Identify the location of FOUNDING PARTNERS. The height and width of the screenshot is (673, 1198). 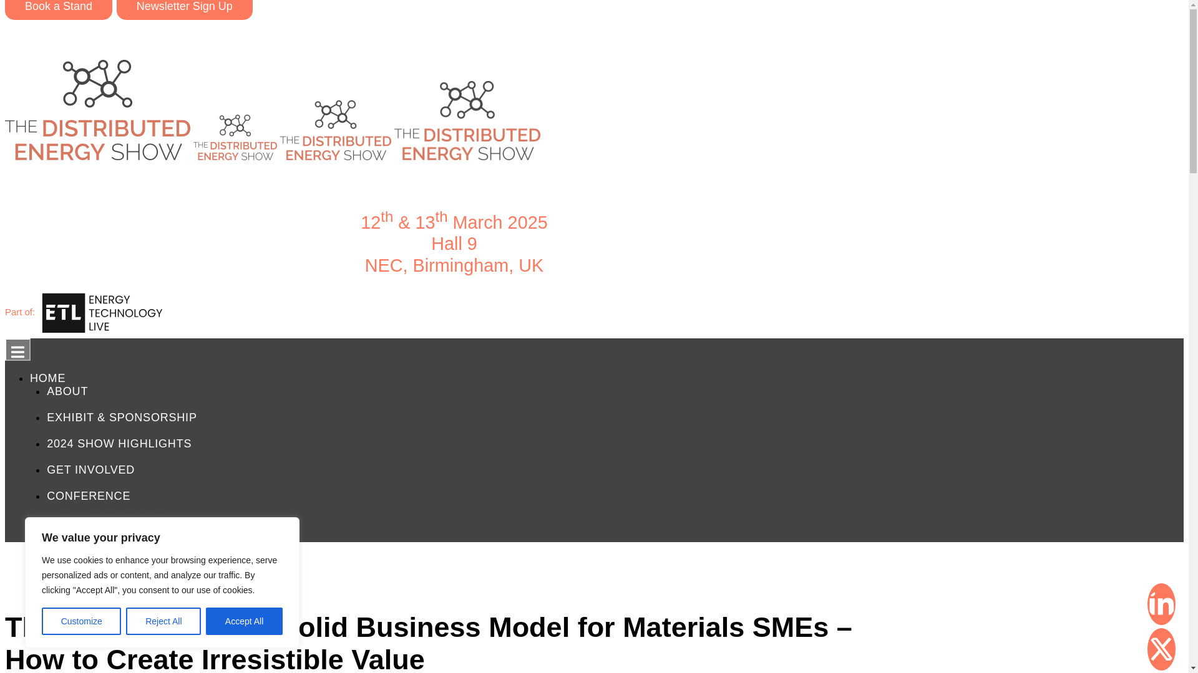
(353, 404).